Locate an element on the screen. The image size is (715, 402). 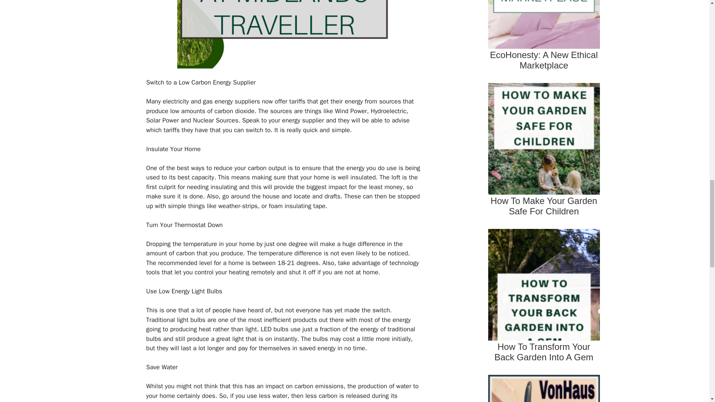
EcoHonesty: A New Ethical Marketplace is located at coordinates (544, 39).